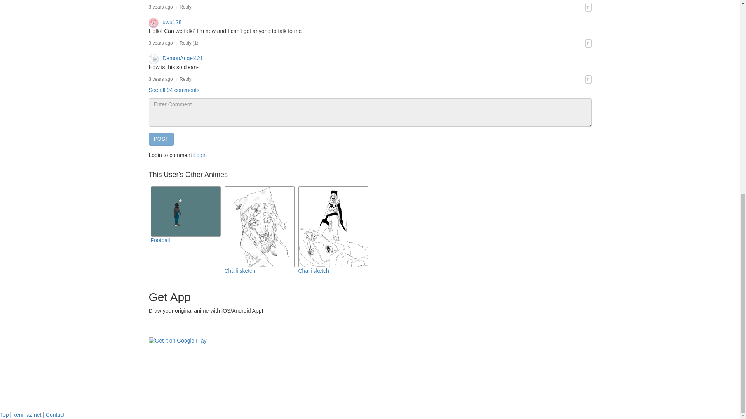  What do you see at coordinates (200, 155) in the screenshot?
I see `Login` at bounding box center [200, 155].